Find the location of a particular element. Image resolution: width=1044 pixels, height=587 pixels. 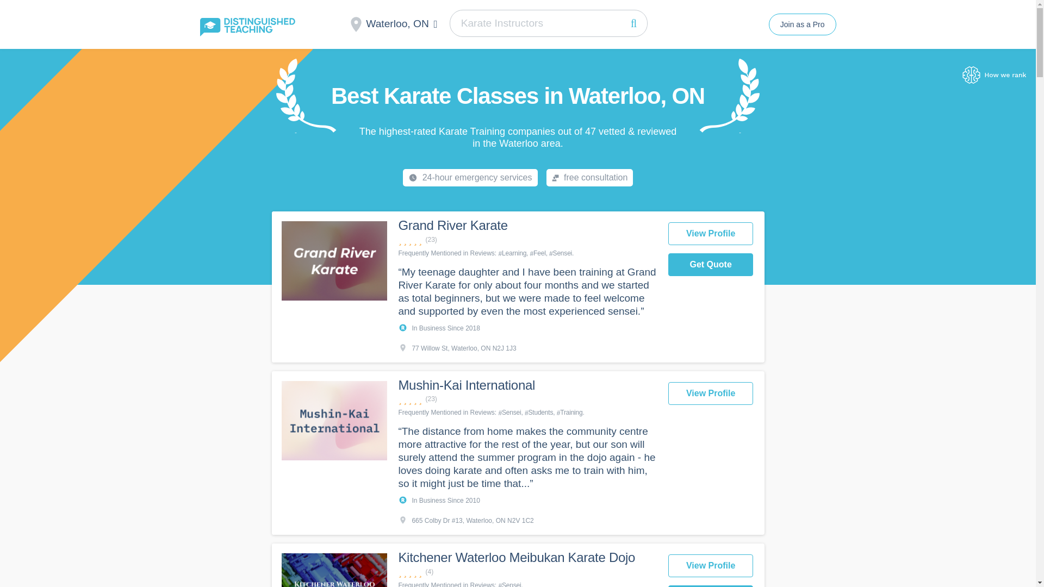

Get Quote is located at coordinates (711, 264).